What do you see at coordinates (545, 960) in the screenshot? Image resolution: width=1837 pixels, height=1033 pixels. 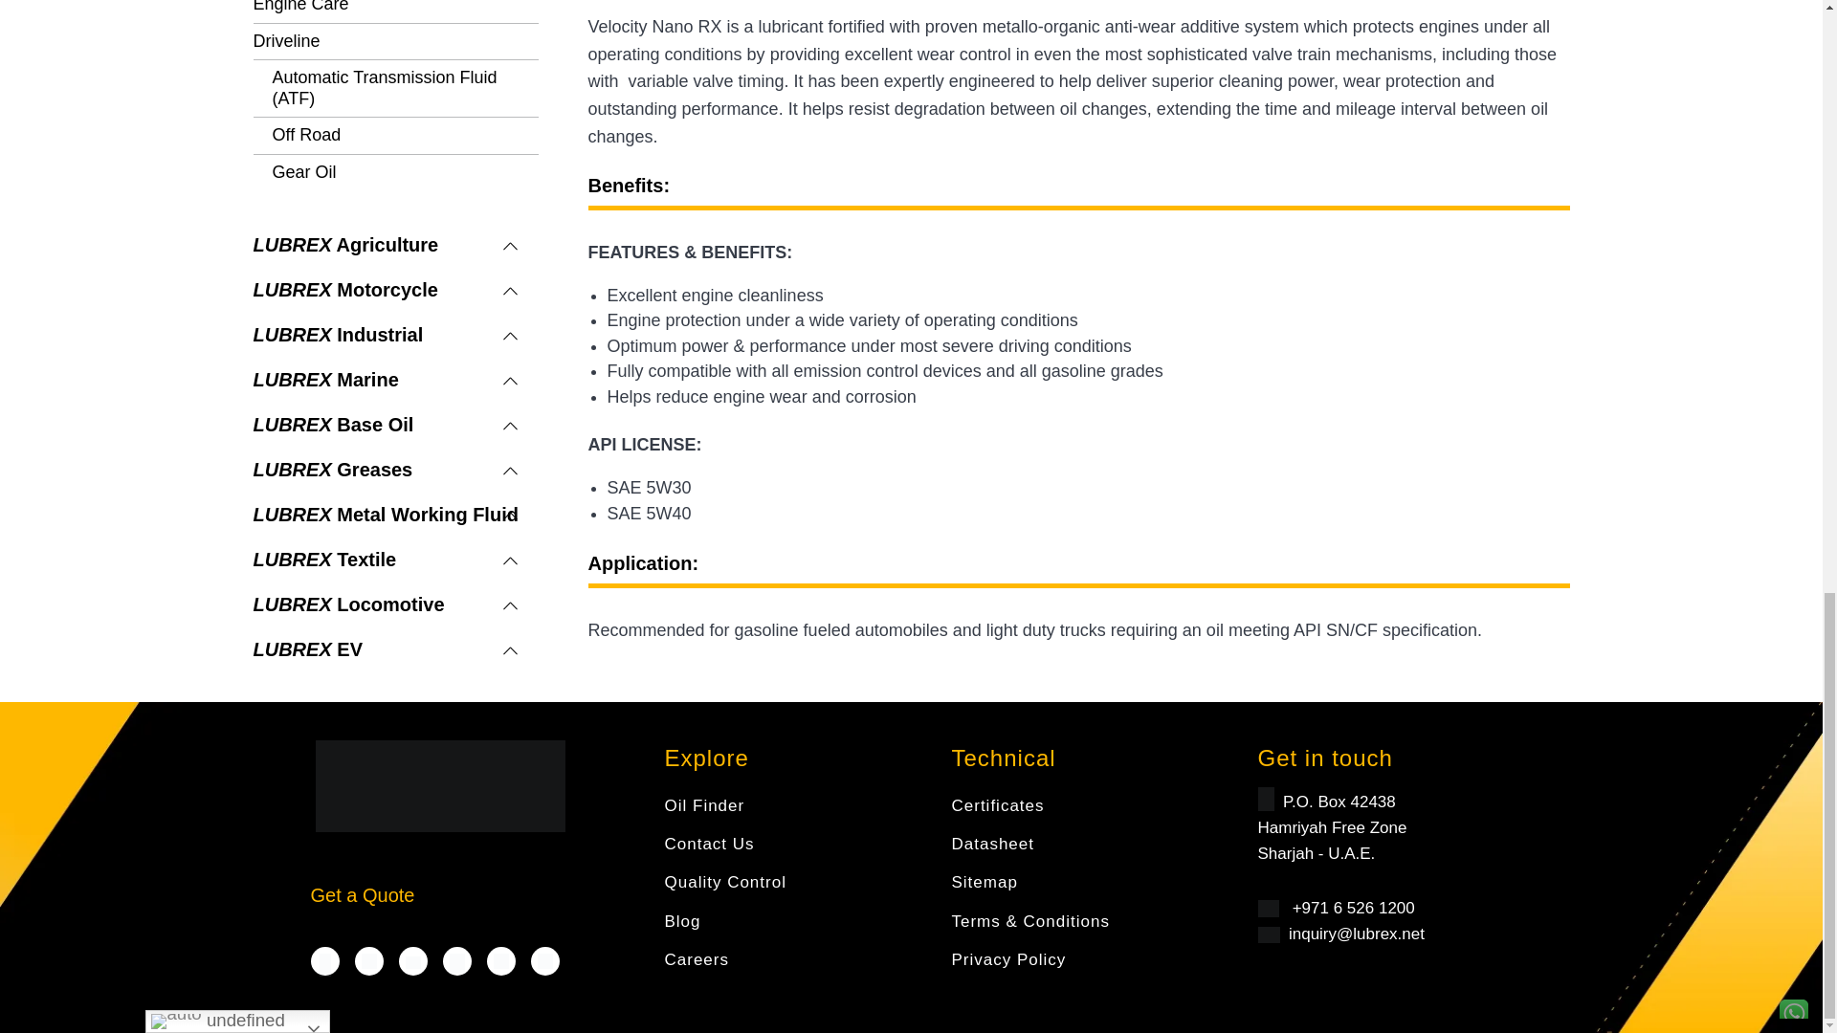 I see `social-icon` at bounding box center [545, 960].